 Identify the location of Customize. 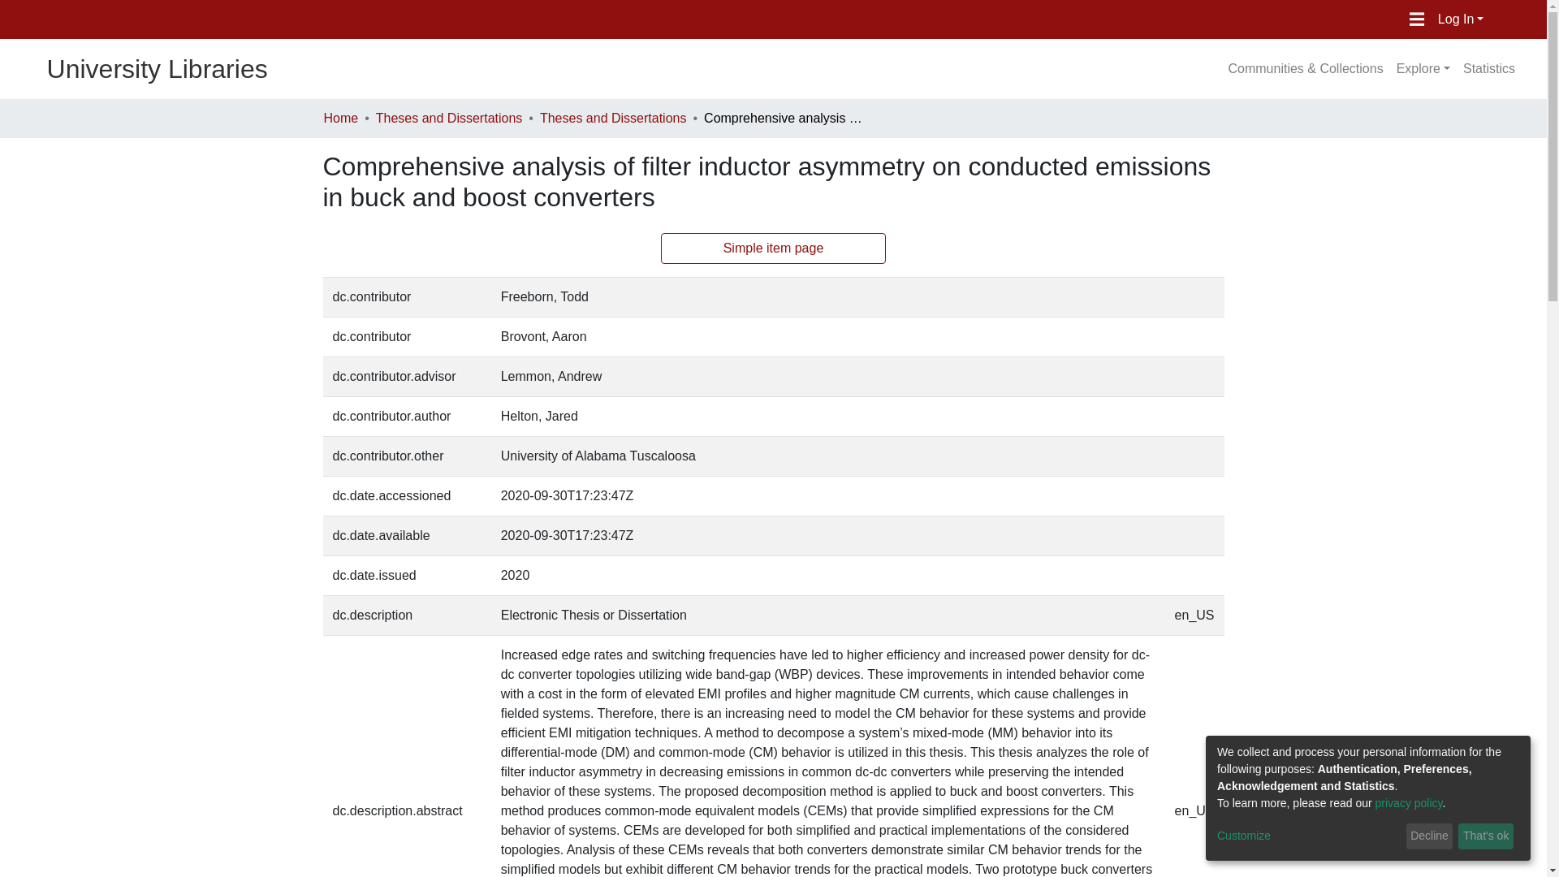
(1309, 836).